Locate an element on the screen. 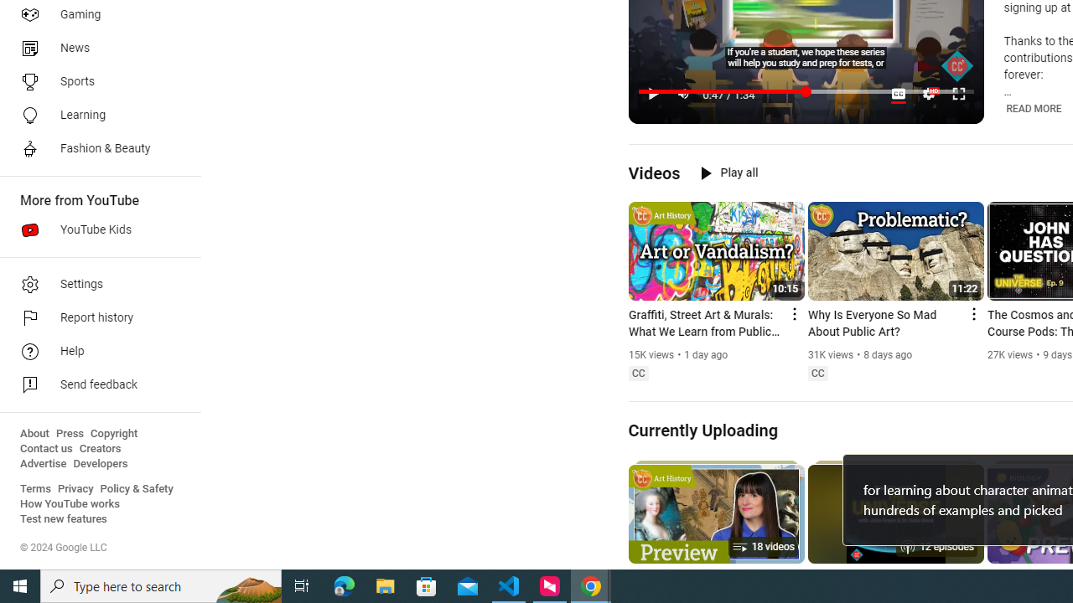 The image size is (1073, 603). How YouTube works is located at coordinates (70, 504).